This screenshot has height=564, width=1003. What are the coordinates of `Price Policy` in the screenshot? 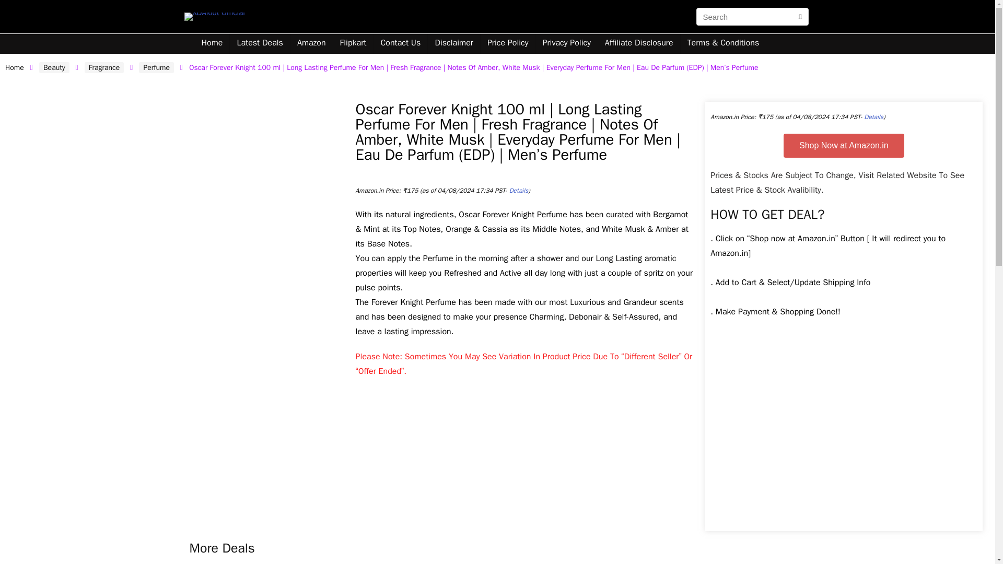 It's located at (508, 43).